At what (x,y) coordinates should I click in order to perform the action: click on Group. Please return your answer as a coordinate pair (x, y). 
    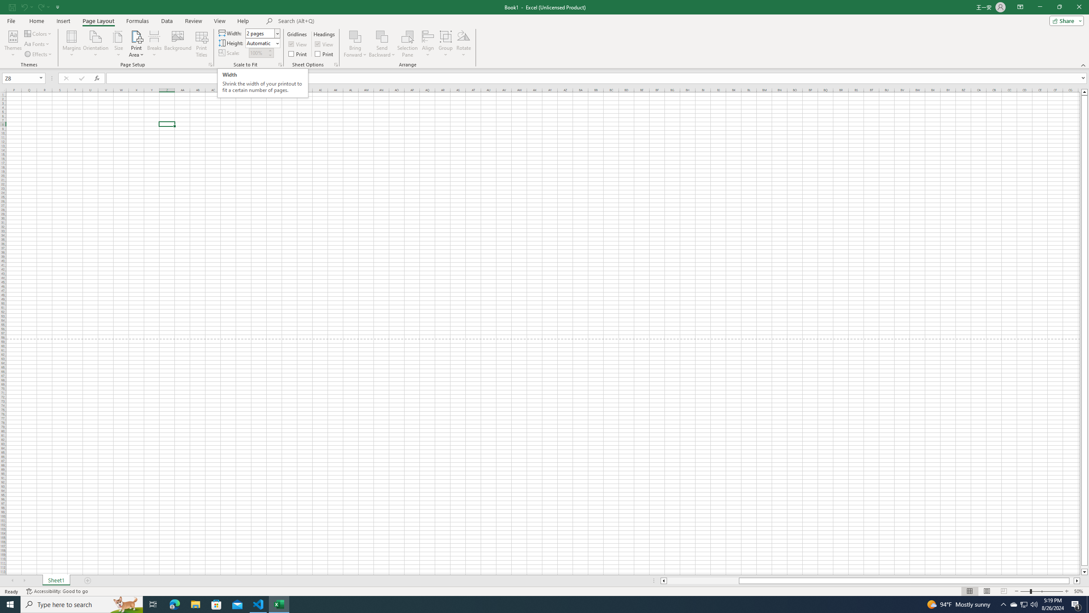
    Looking at the image, I should click on (446, 44).